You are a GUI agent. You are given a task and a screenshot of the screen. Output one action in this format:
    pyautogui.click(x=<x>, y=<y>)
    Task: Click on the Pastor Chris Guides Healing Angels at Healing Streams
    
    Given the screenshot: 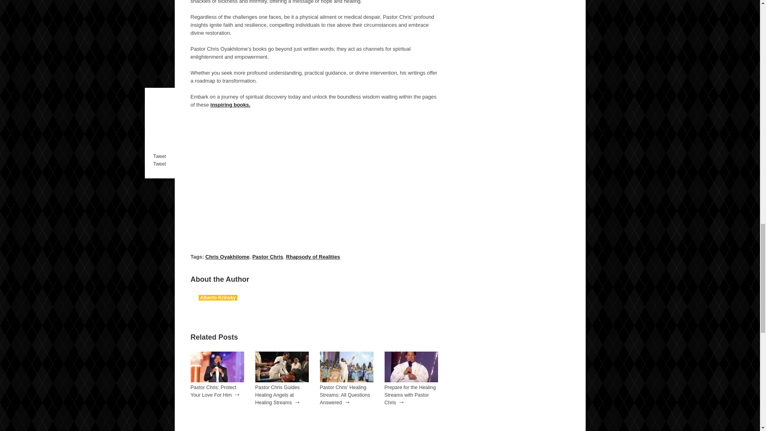 What is the action you would take?
    pyautogui.click(x=278, y=395)
    